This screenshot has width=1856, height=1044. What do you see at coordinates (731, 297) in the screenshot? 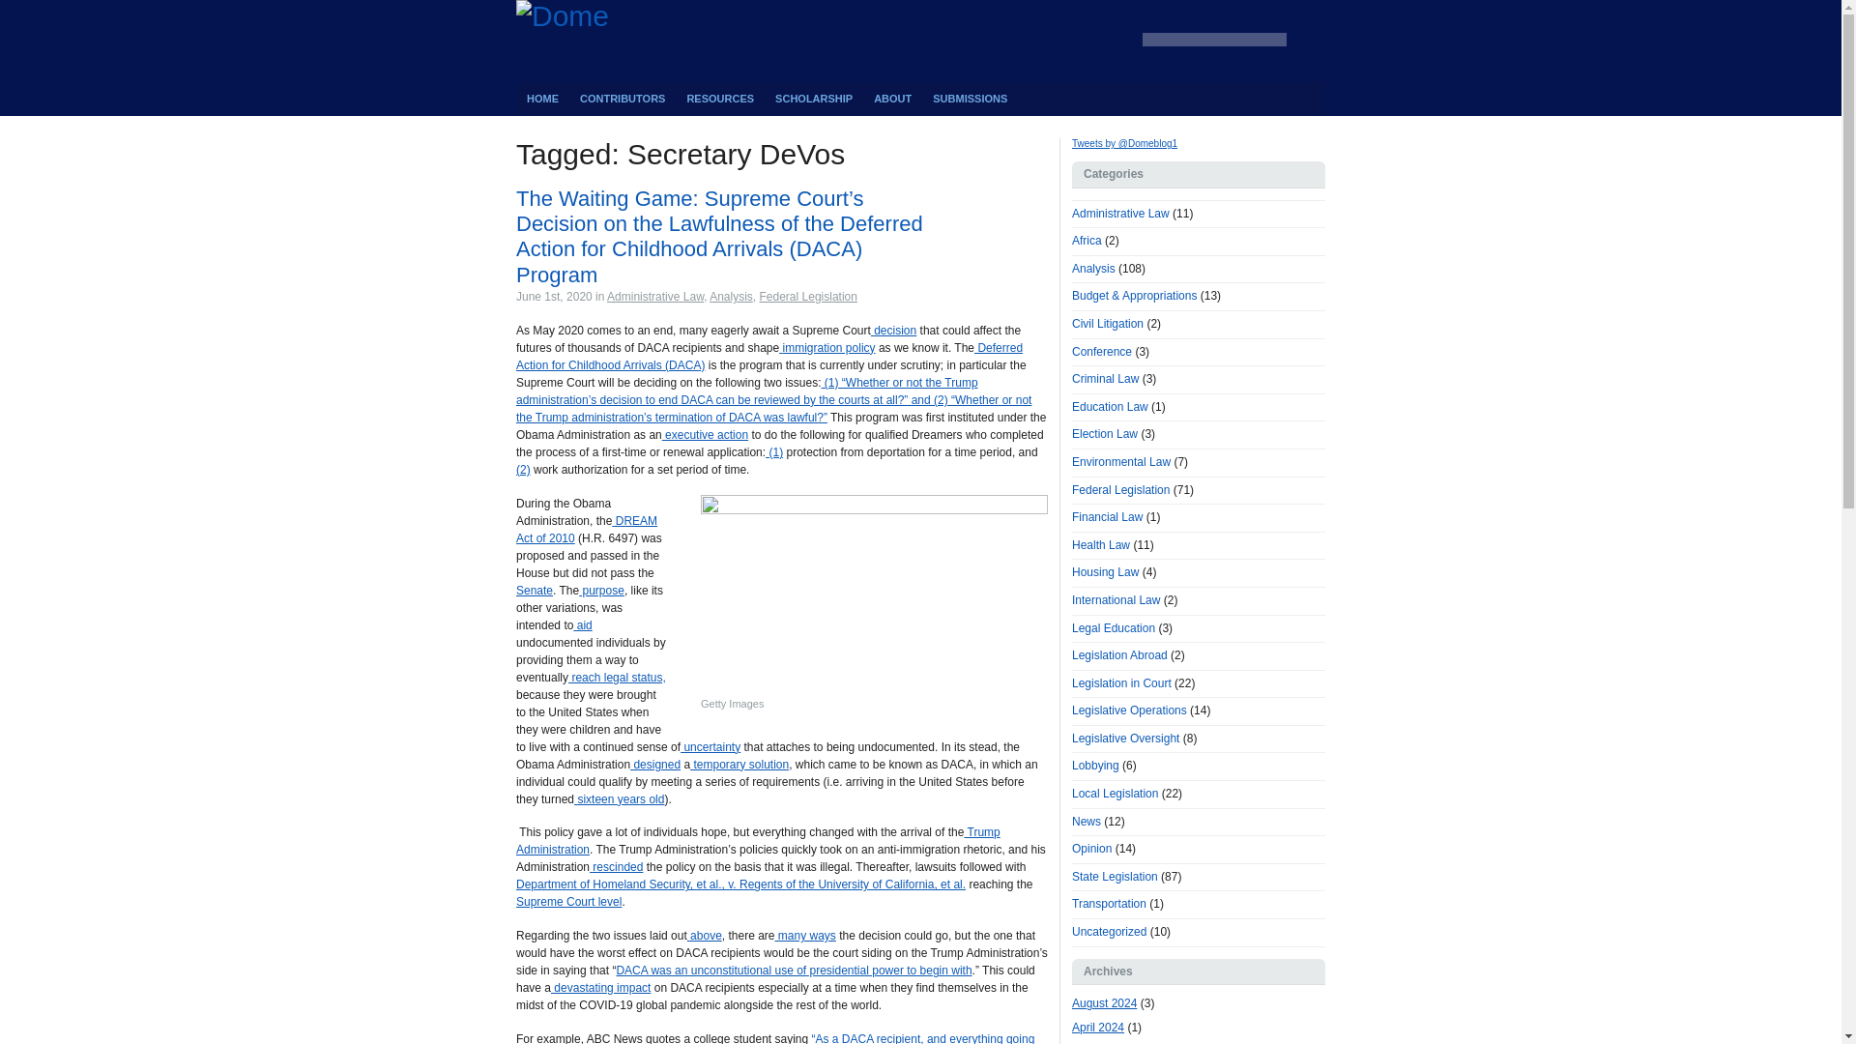
I see `Analysis` at bounding box center [731, 297].